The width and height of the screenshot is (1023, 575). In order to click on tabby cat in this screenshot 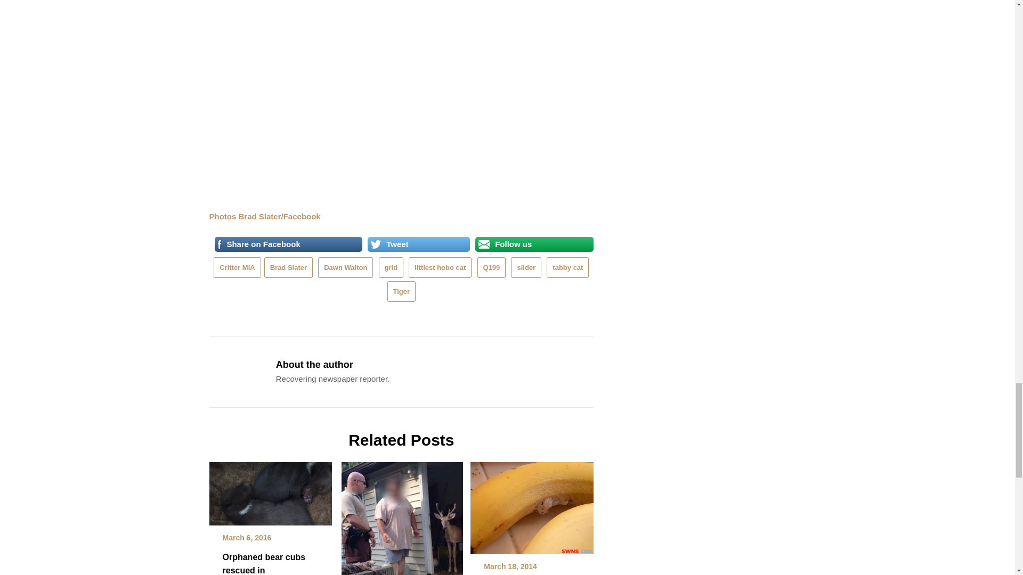, I will do `click(567, 267)`.